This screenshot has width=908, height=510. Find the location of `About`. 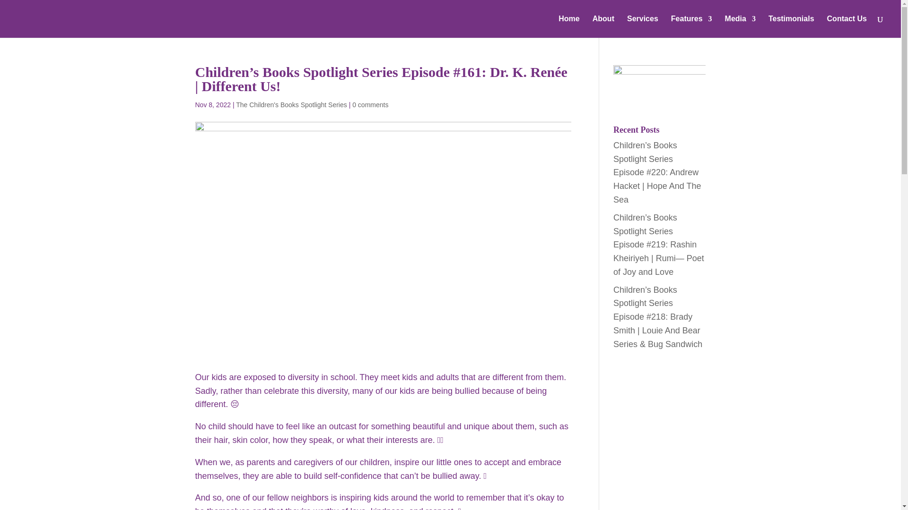

About is located at coordinates (603, 26).